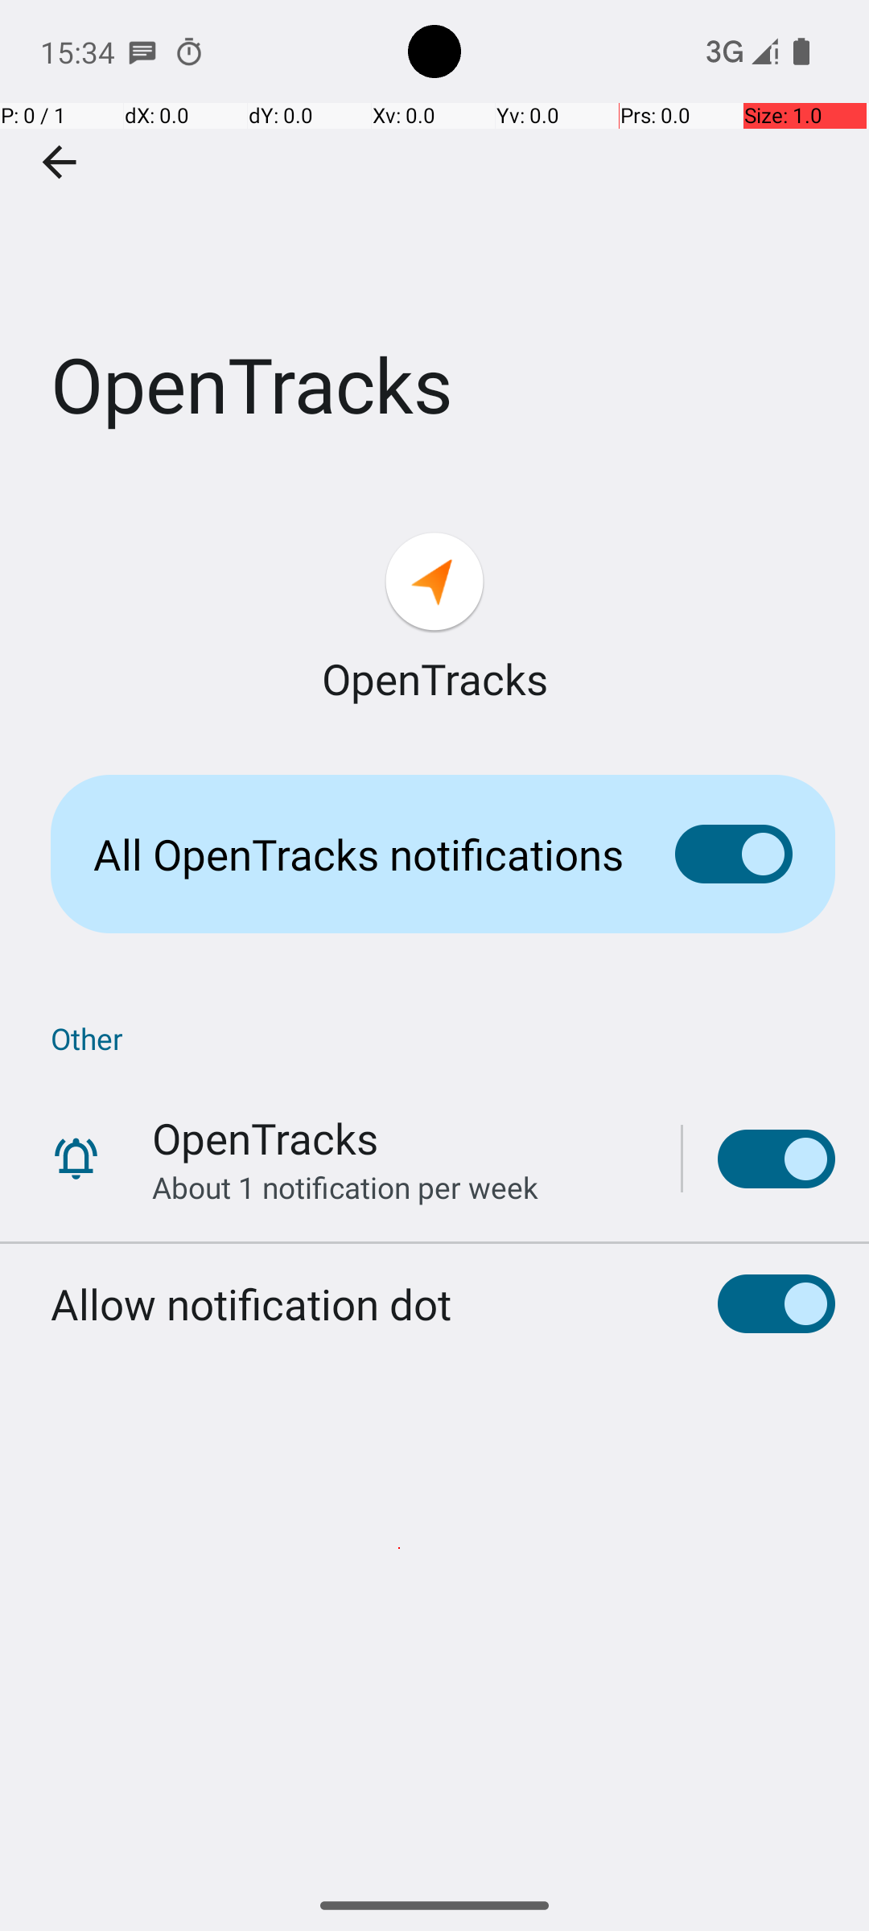  Describe the element at coordinates (359, 854) in the screenshot. I see `All OpenTracks notifications` at that location.